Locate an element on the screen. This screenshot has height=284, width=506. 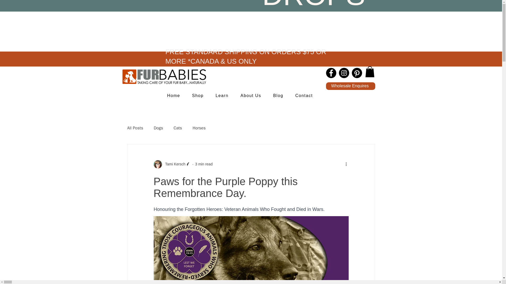
All Posts is located at coordinates (135, 128).